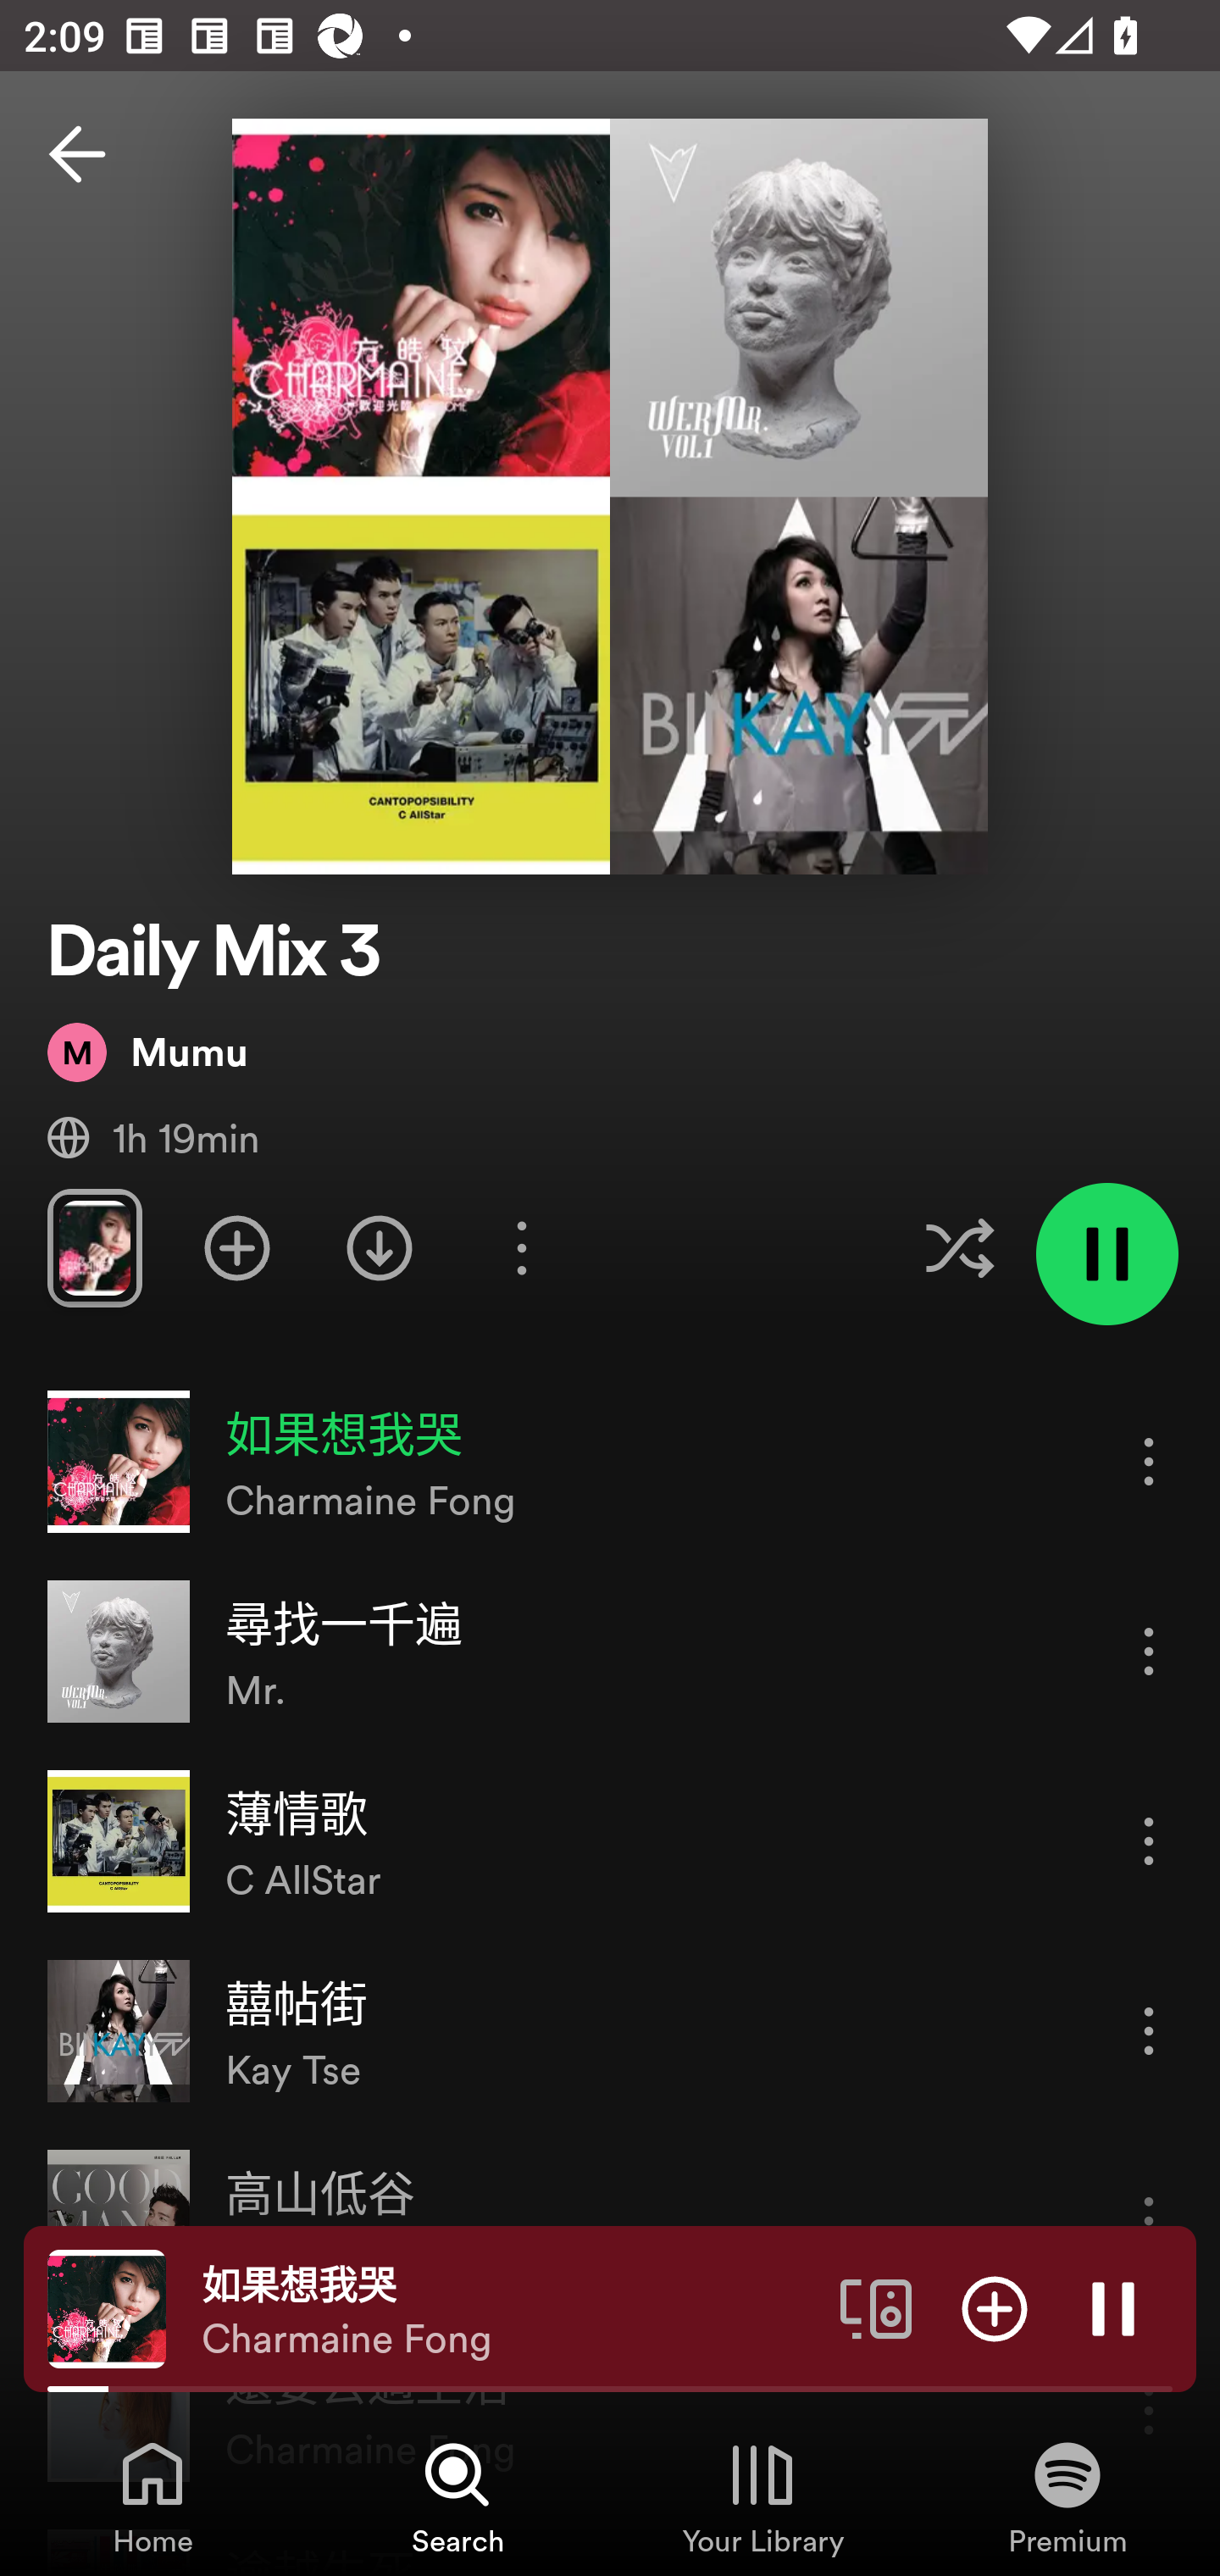 The image size is (1220, 2576). What do you see at coordinates (107, 2307) in the screenshot?
I see `The cover art of the currently playing track` at bounding box center [107, 2307].